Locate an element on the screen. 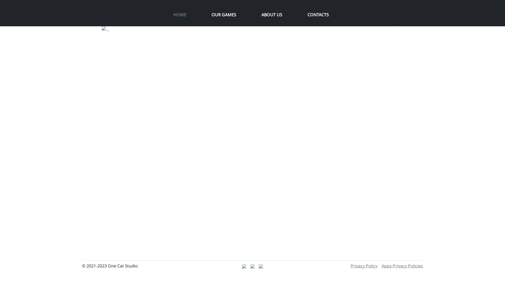  CONTACTS is located at coordinates (318, 15).